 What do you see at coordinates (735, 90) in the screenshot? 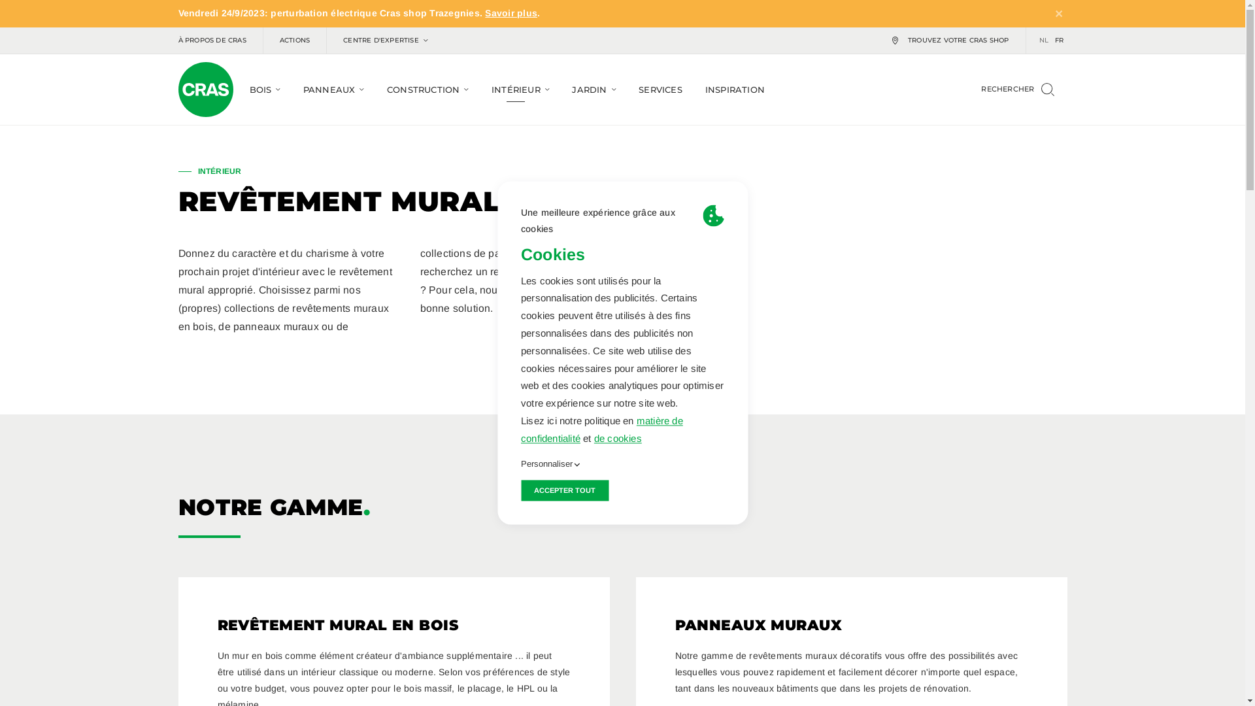
I see `INSPIRATION` at bounding box center [735, 90].